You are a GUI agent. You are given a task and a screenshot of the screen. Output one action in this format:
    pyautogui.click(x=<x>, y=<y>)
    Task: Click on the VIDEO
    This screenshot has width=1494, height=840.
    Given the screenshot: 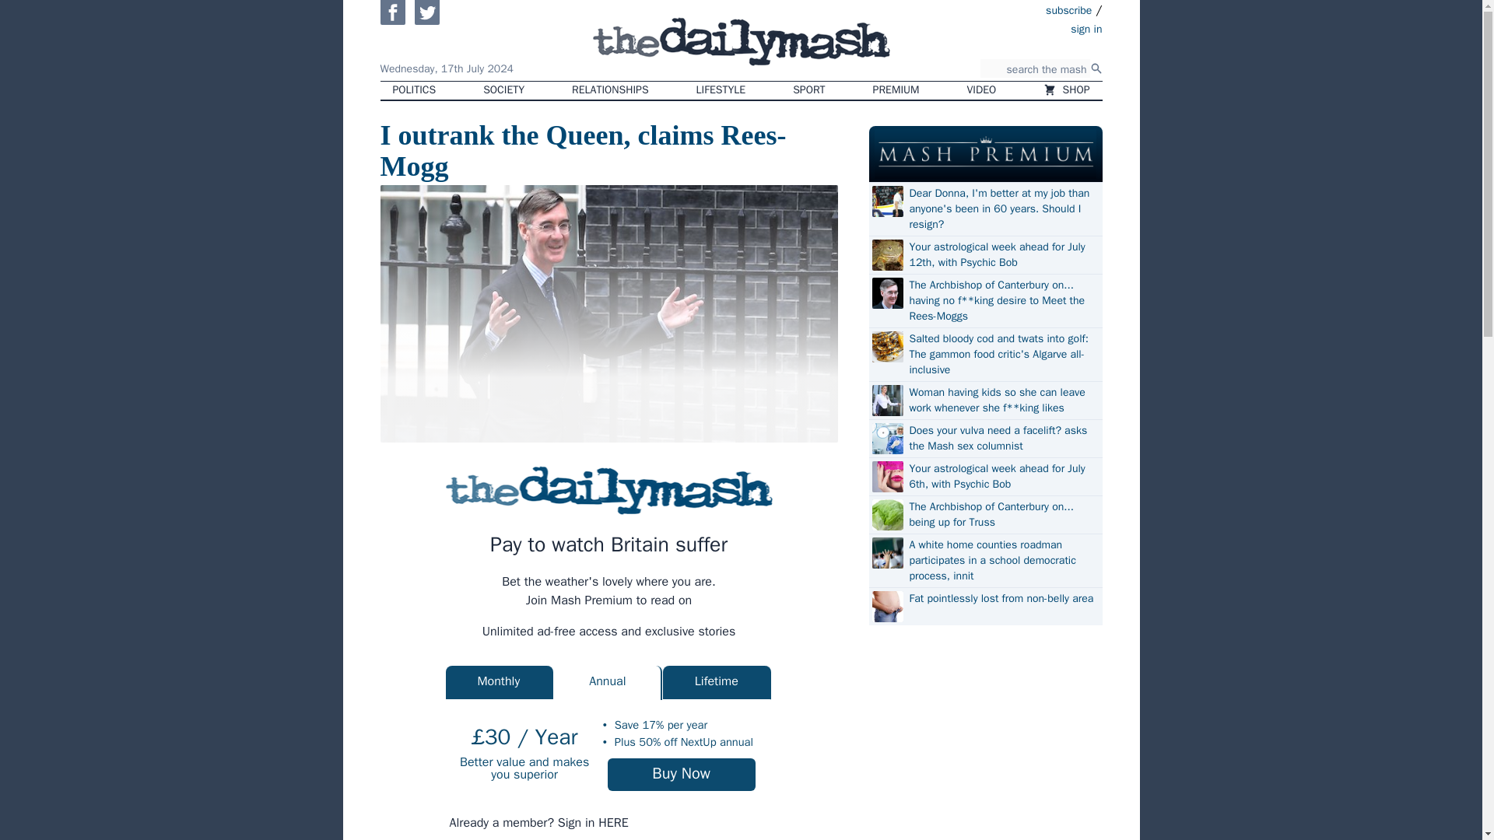 What is the action you would take?
    pyautogui.click(x=982, y=90)
    